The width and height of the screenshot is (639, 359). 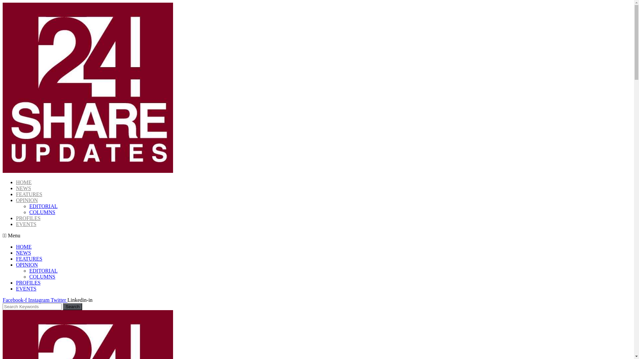 I want to click on OPINION, so click(x=27, y=265).